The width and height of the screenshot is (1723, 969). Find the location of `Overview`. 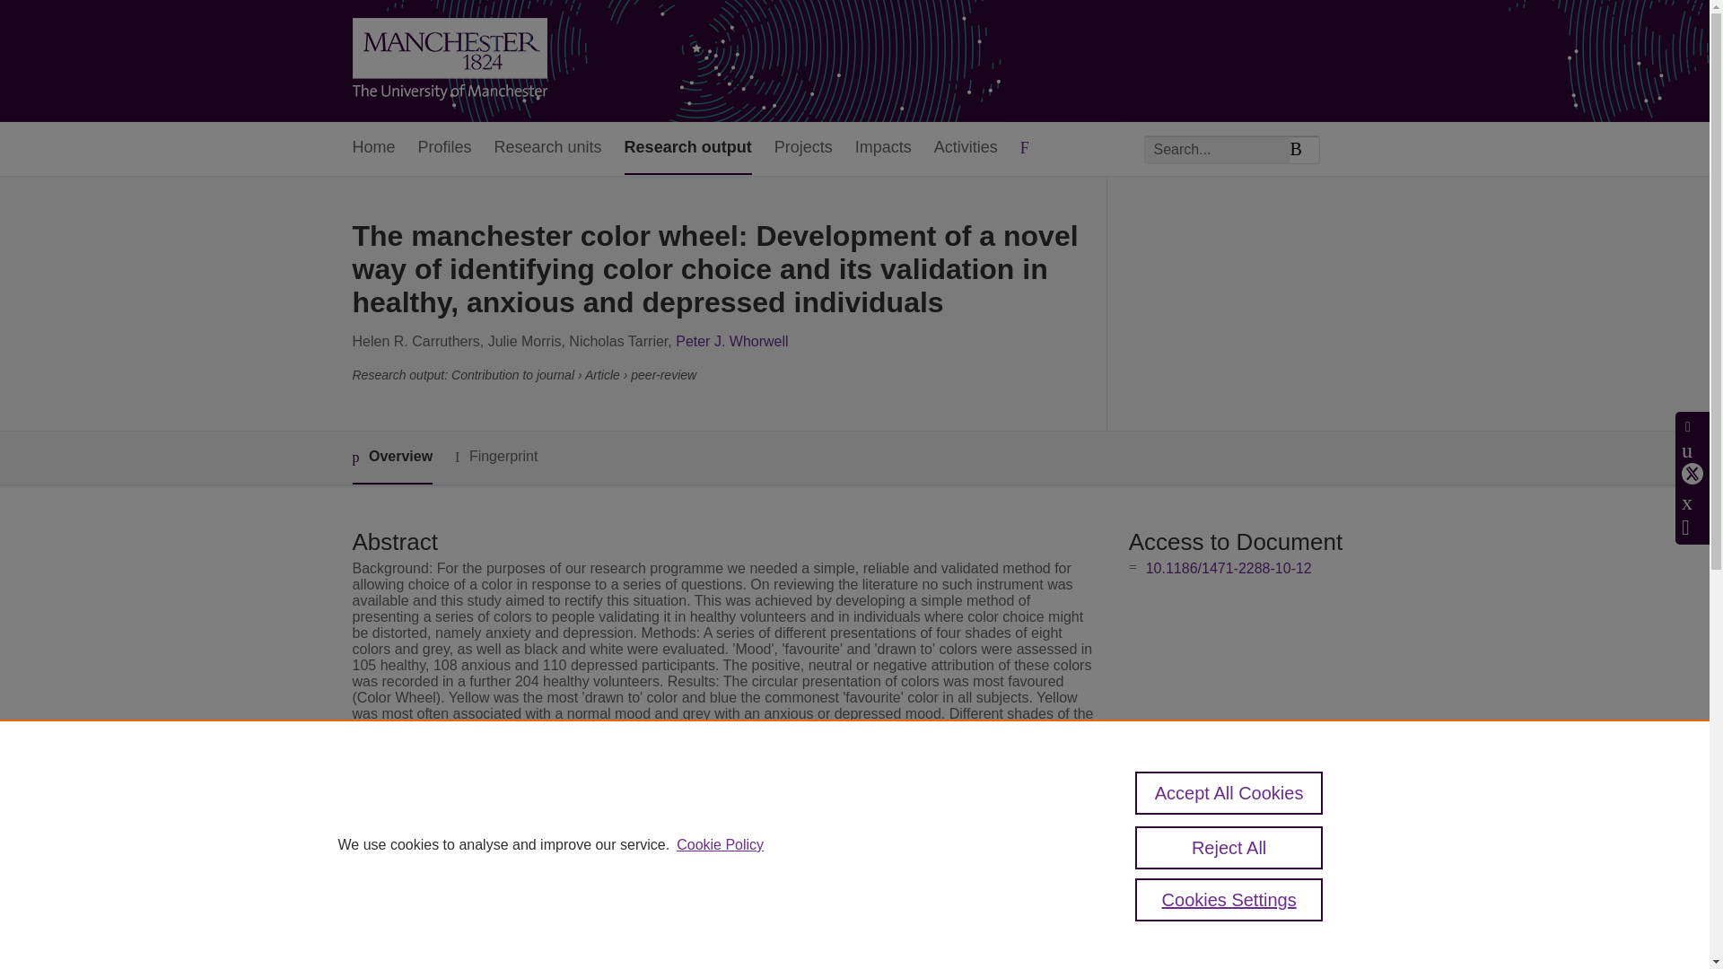

Overview is located at coordinates (391, 458).